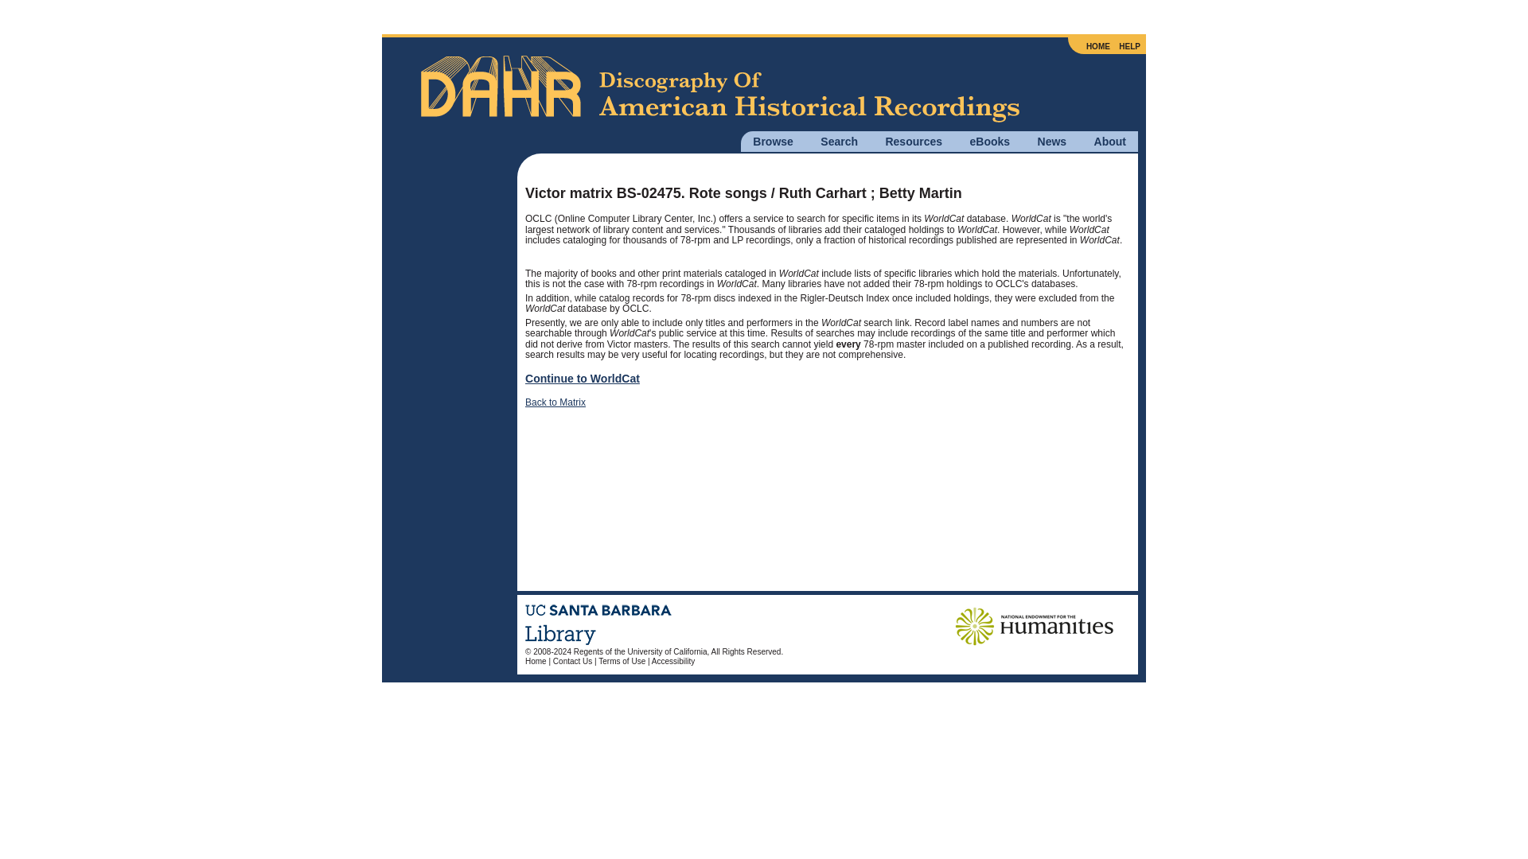  Describe the element at coordinates (536, 662) in the screenshot. I see `Home` at that location.